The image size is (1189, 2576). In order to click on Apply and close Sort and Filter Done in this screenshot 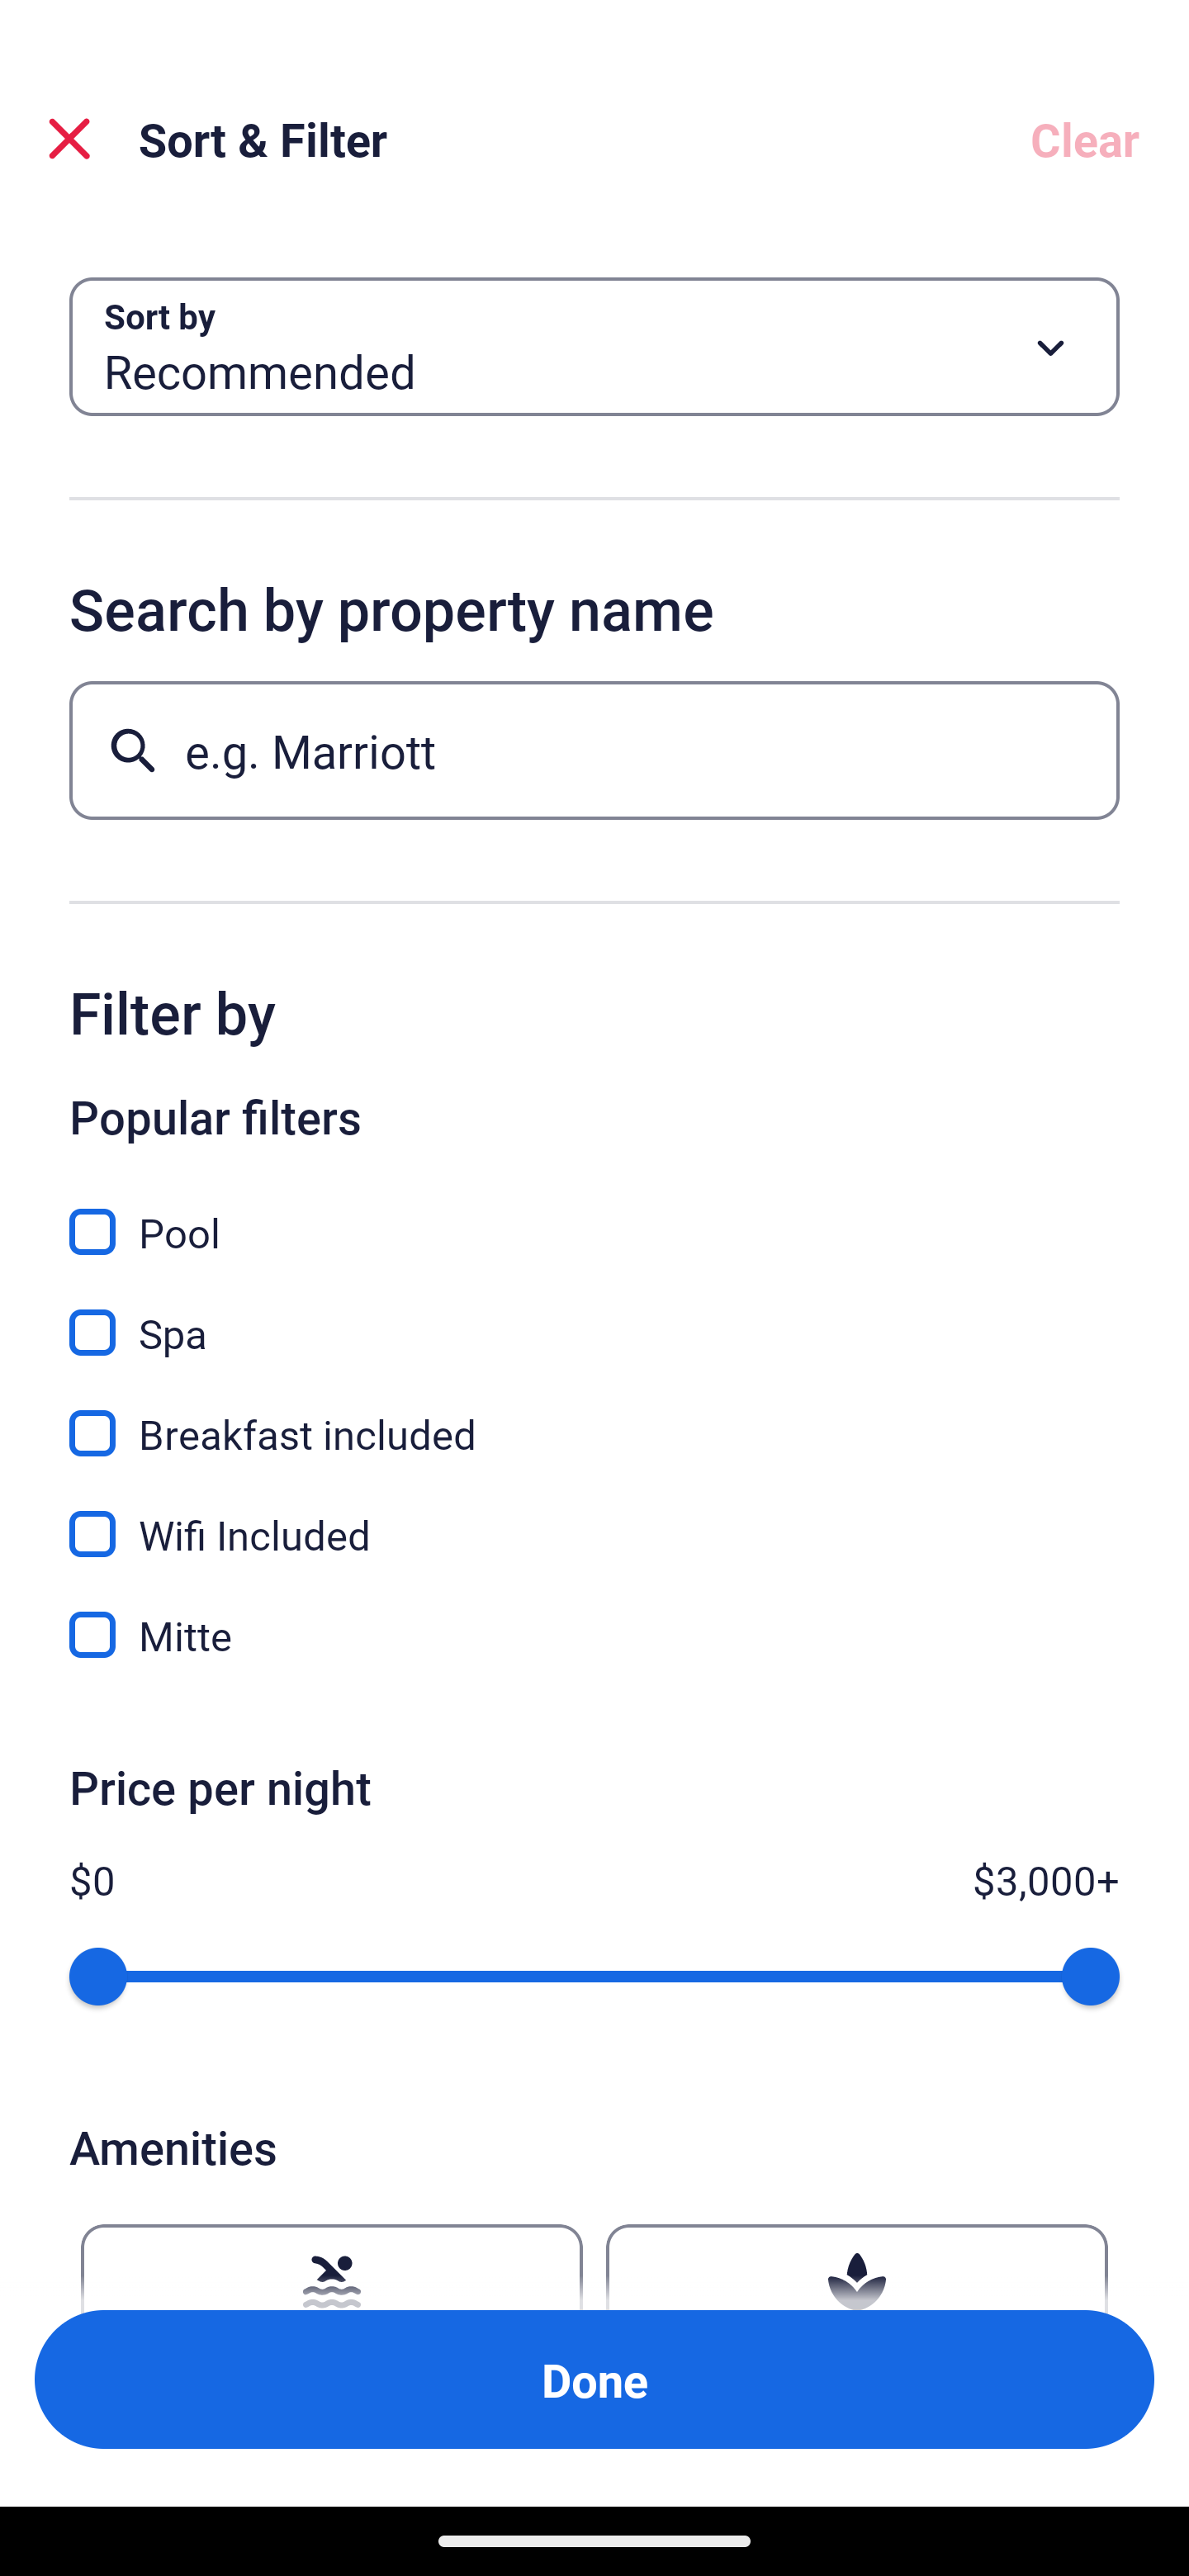, I will do `click(594, 2379)`.